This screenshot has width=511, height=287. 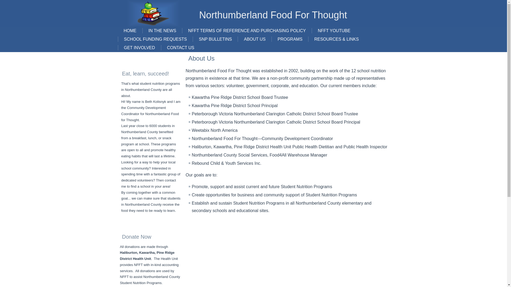 What do you see at coordinates (247, 31) in the screenshot?
I see `NFFT TERMS OF REFERENCE AND PURCHASING POLICY` at bounding box center [247, 31].